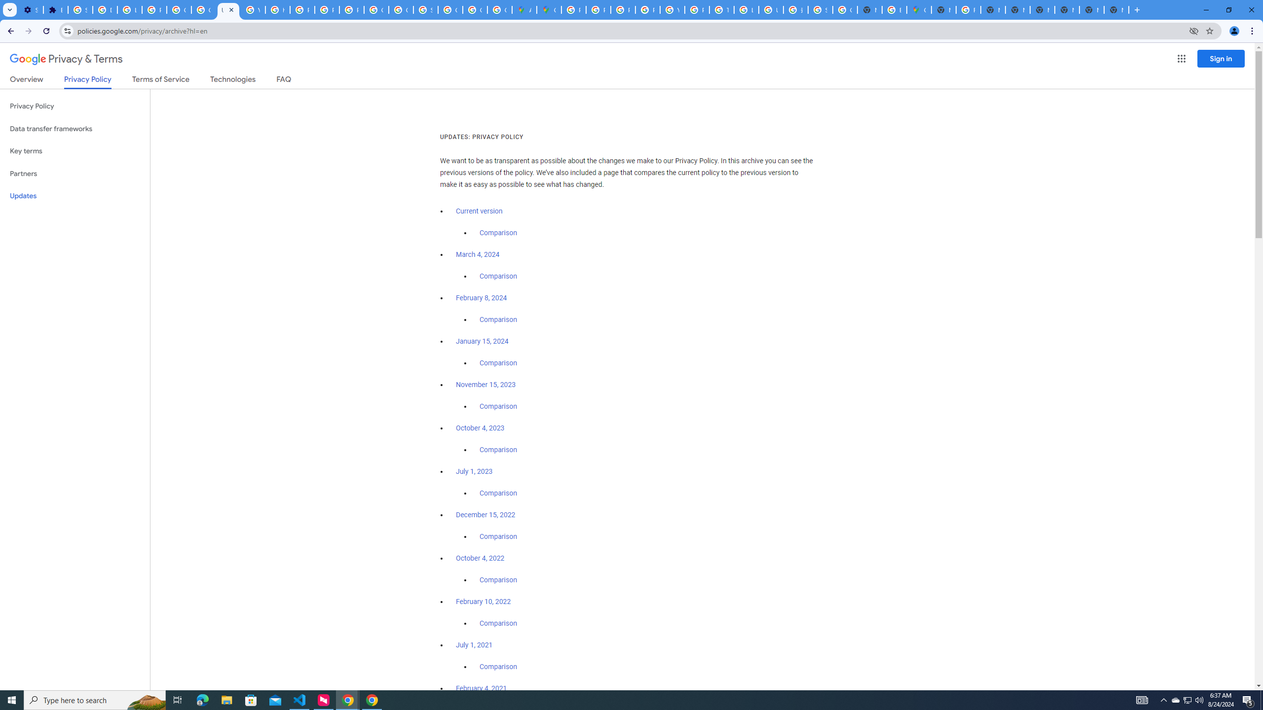  I want to click on Partners, so click(75, 174).